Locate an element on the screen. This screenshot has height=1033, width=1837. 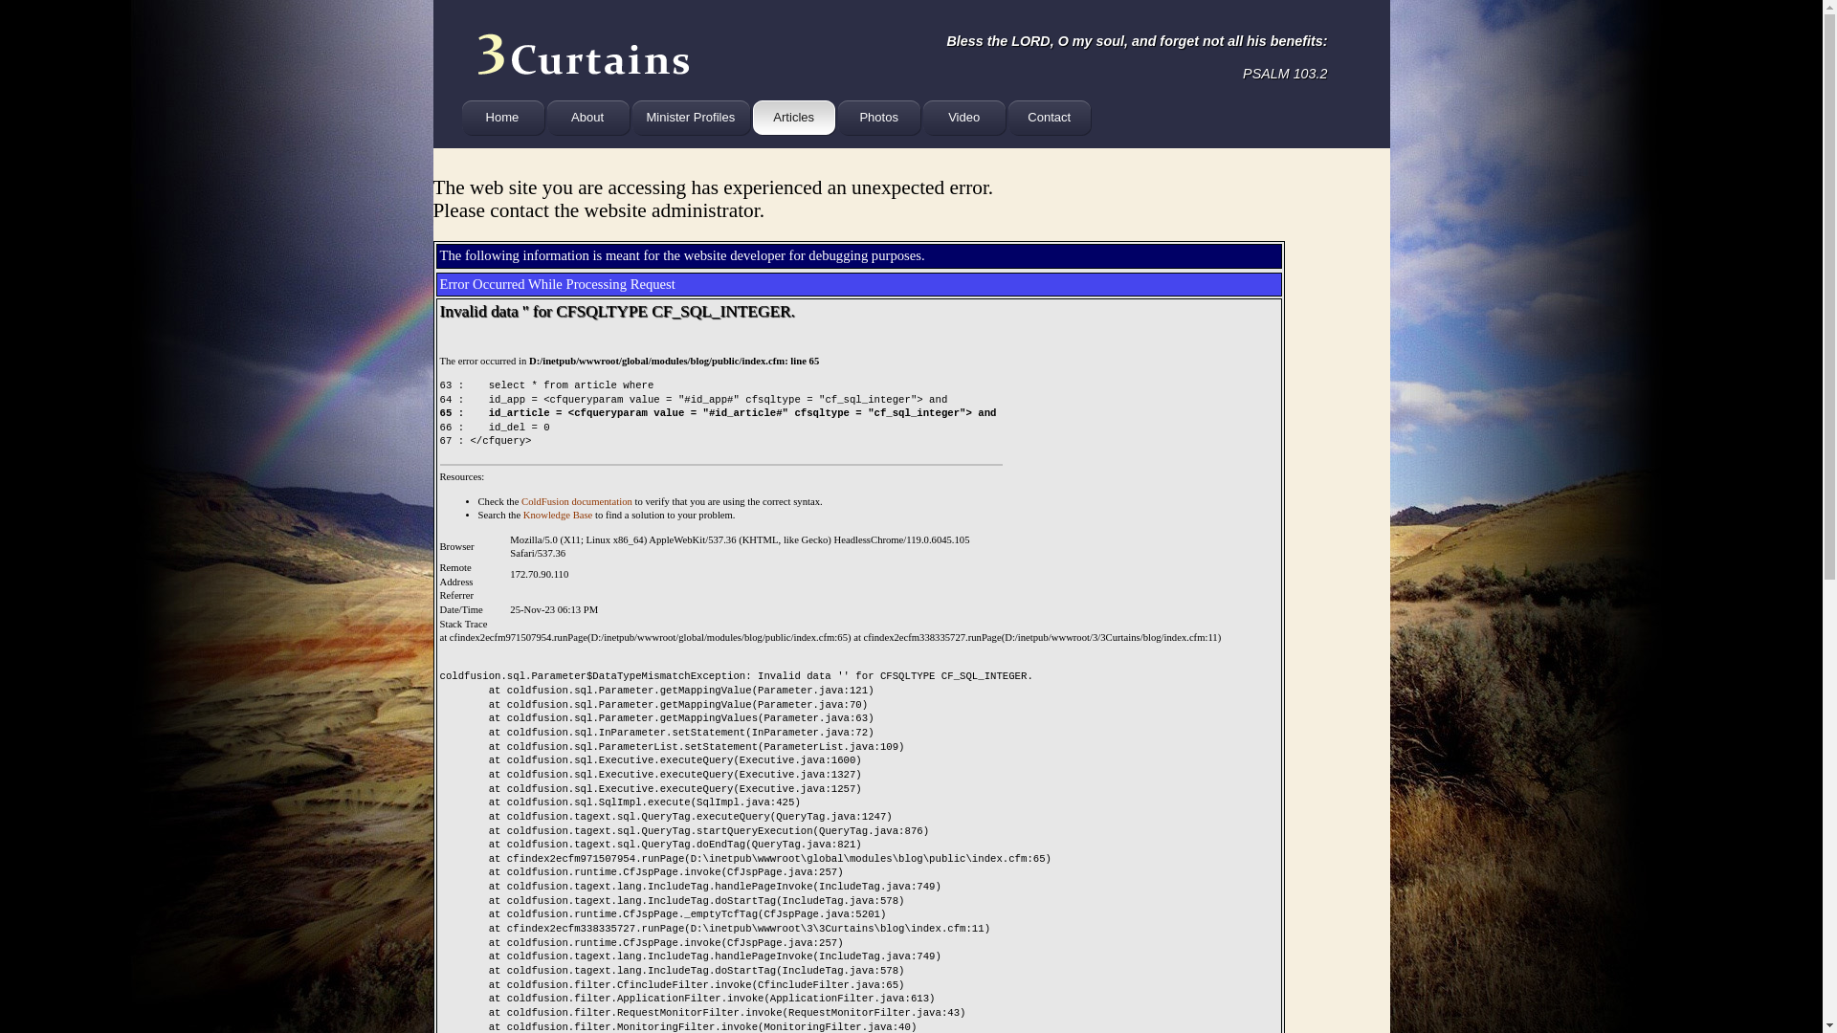
Home is located at coordinates (507, 119).